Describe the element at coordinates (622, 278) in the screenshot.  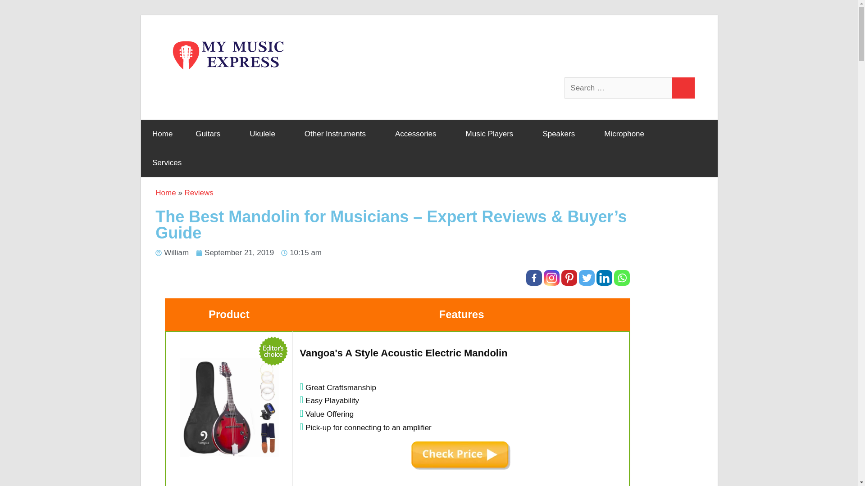
I see `Whatsapp` at that location.